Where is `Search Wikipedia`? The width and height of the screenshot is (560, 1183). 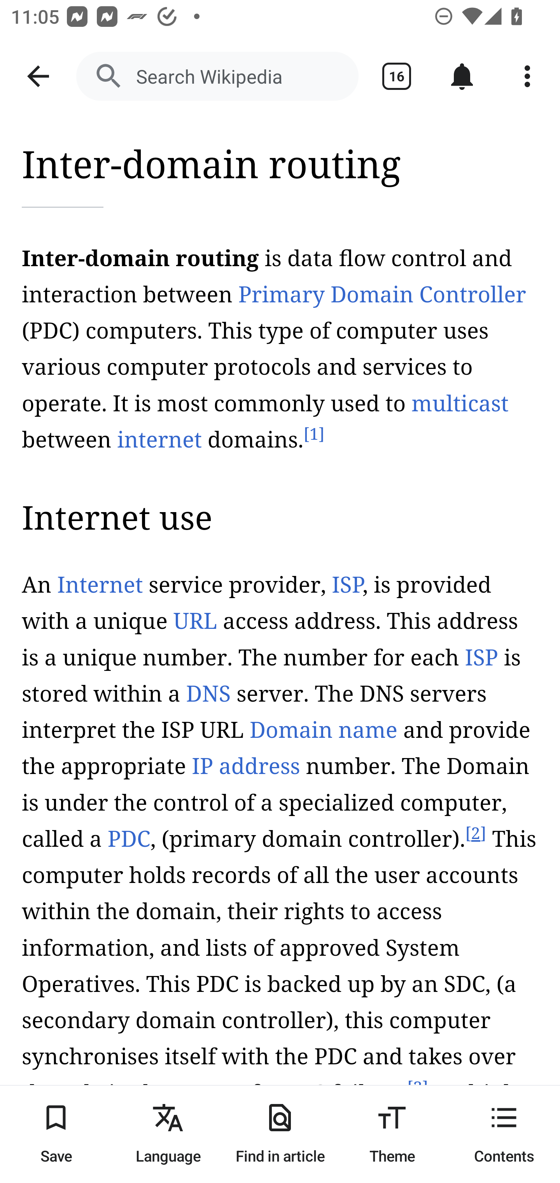 Search Wikipedia is located at coordinates (217, 76).